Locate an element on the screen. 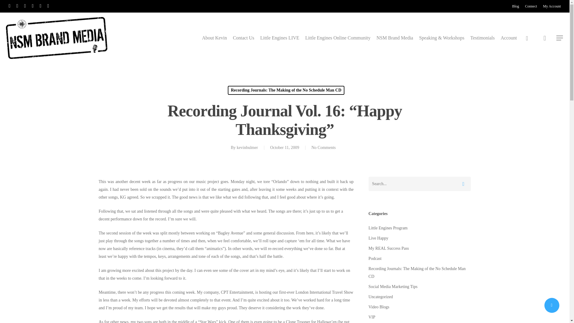 This screenshot has width=574, height=323. Podcast is located at coordinates (419, 259).